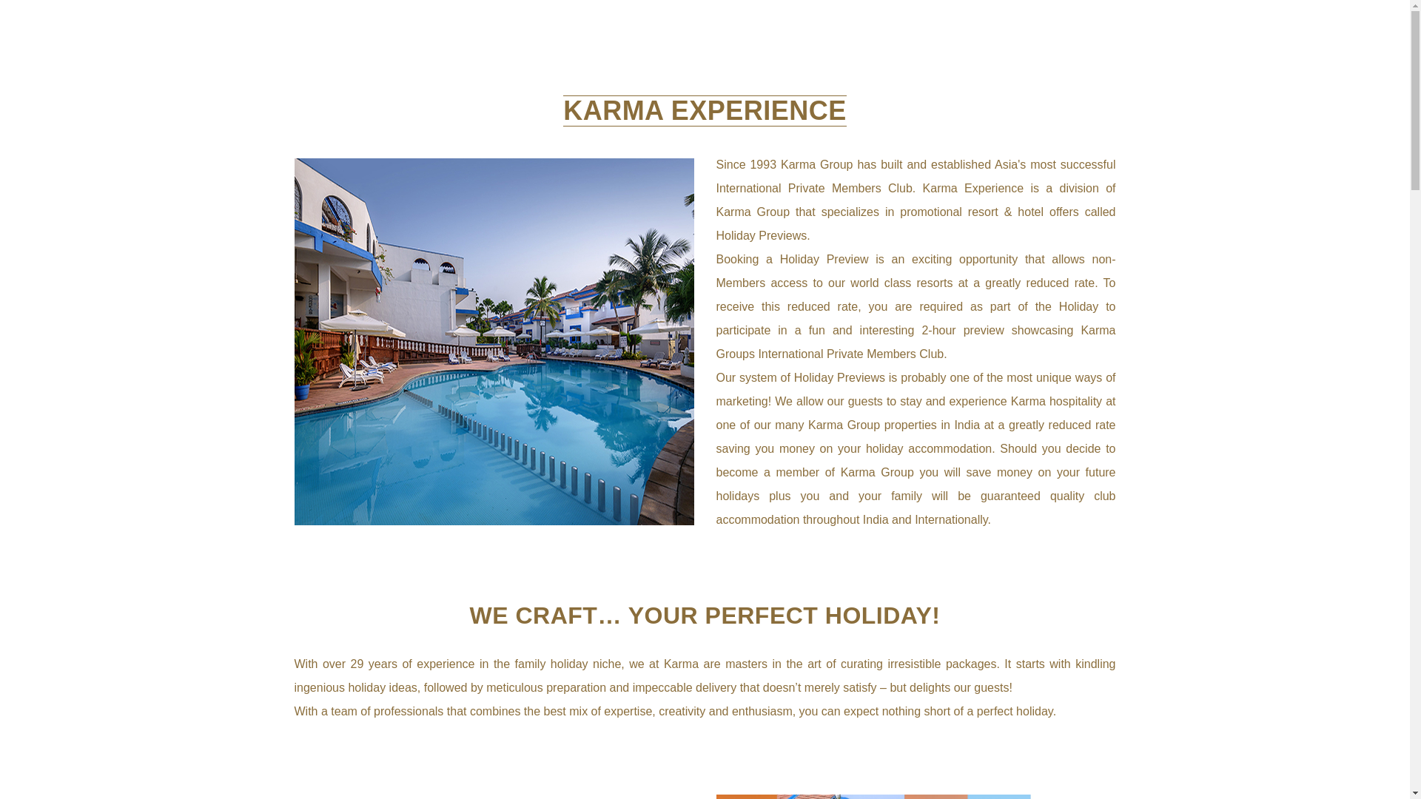 The height and width of the screenshot is (799, 1421). Describe the element at coordinates (879, 53) in the screenshot. I see `CONTACT` at that location.